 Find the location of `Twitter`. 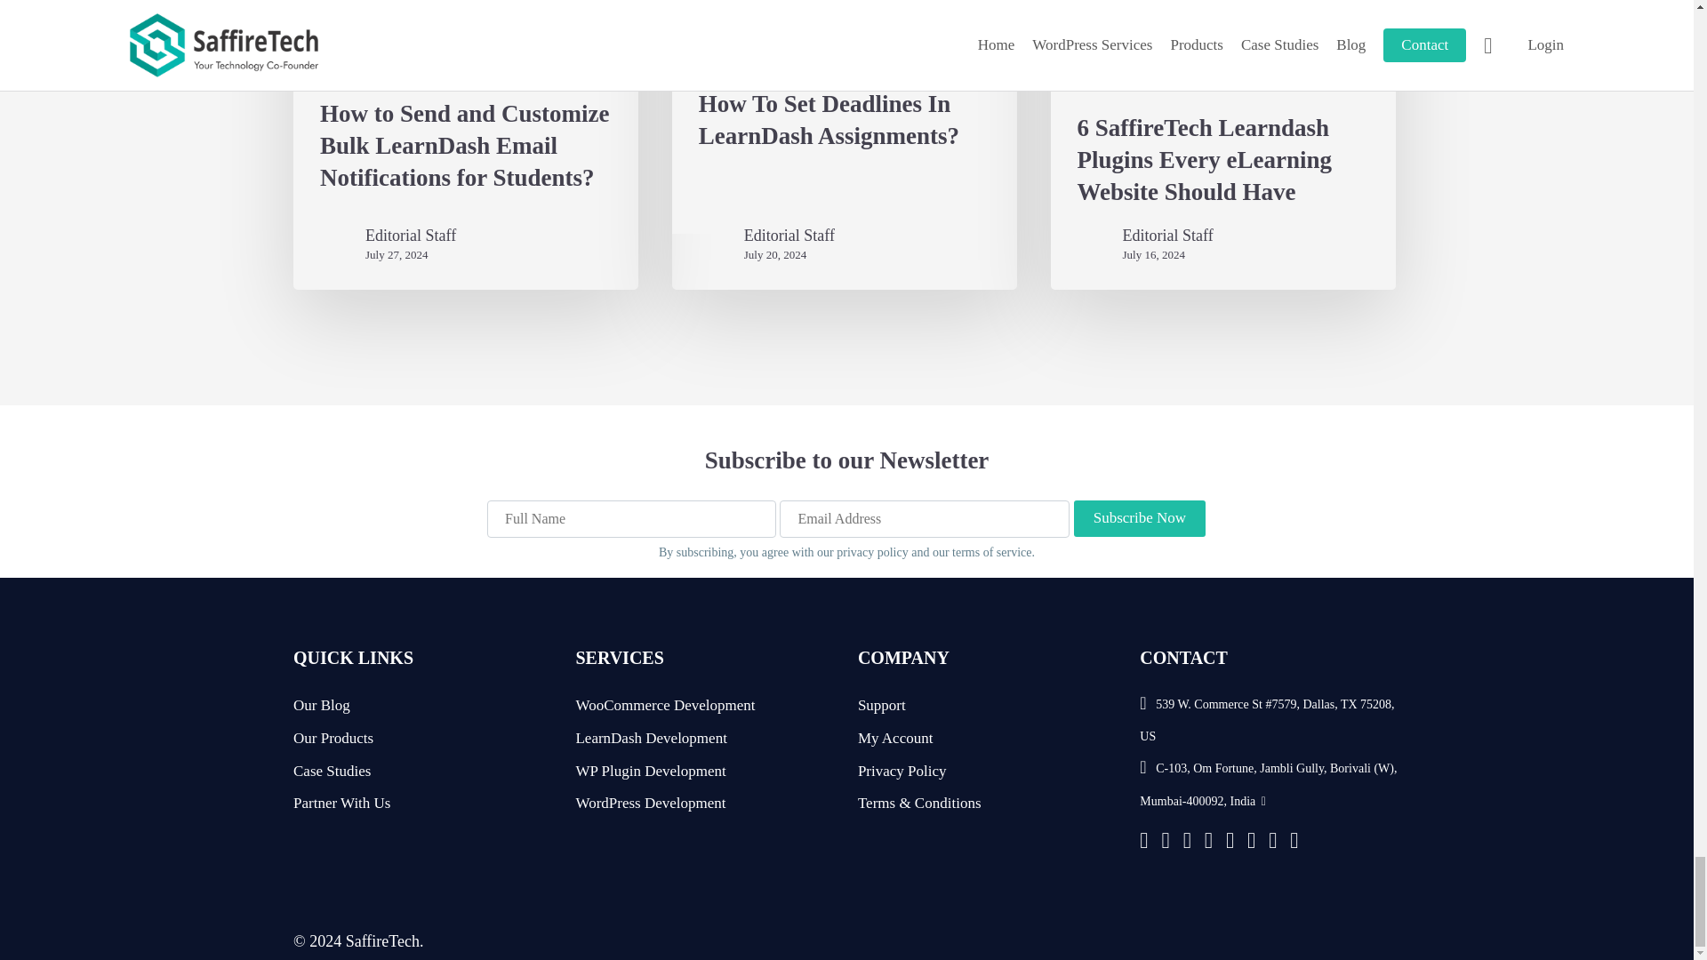

Twitter is located at coordinates (1187, 843).